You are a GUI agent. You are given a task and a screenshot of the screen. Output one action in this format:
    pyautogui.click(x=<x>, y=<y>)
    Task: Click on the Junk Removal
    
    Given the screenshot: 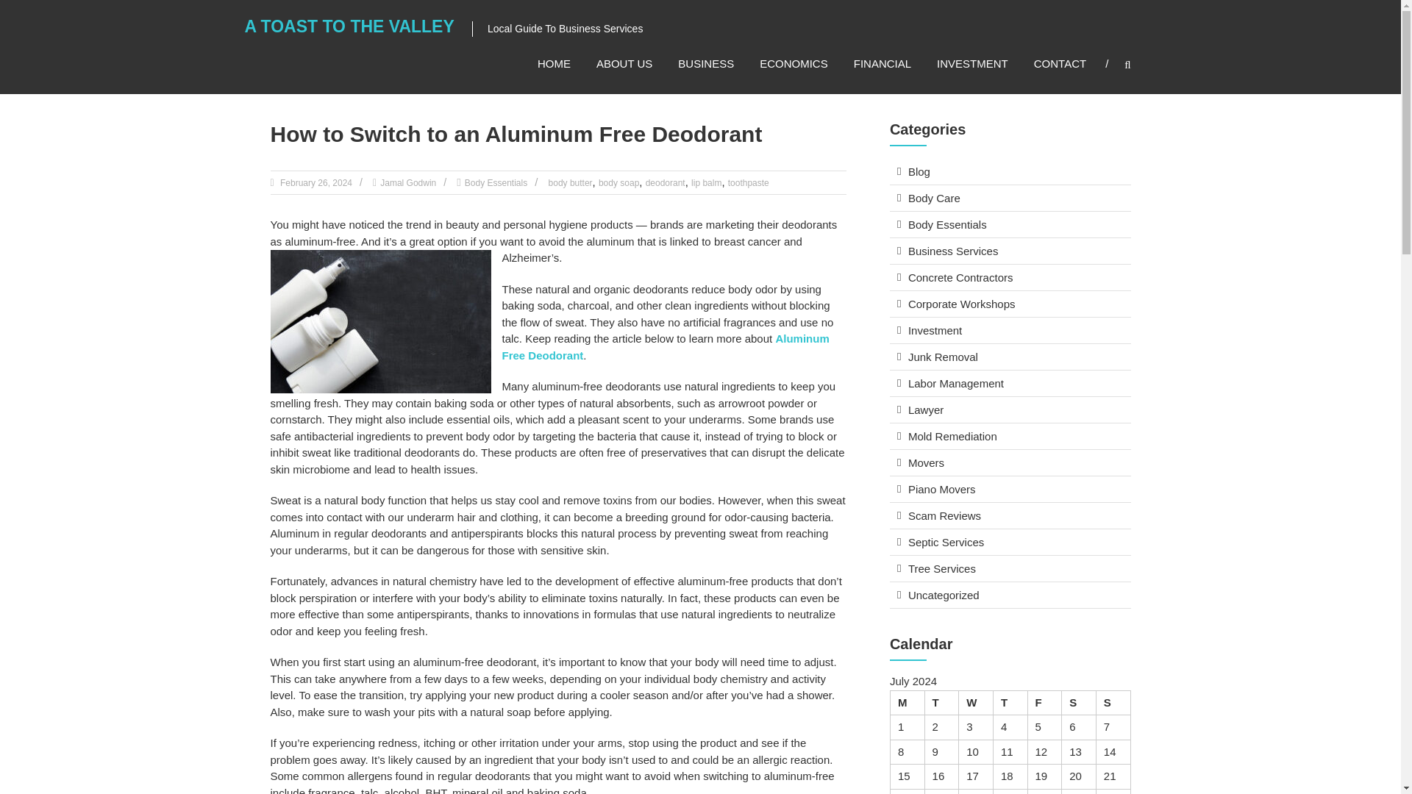 What is the action you would take?
    pyautogui.click(x=943, y=357)
    